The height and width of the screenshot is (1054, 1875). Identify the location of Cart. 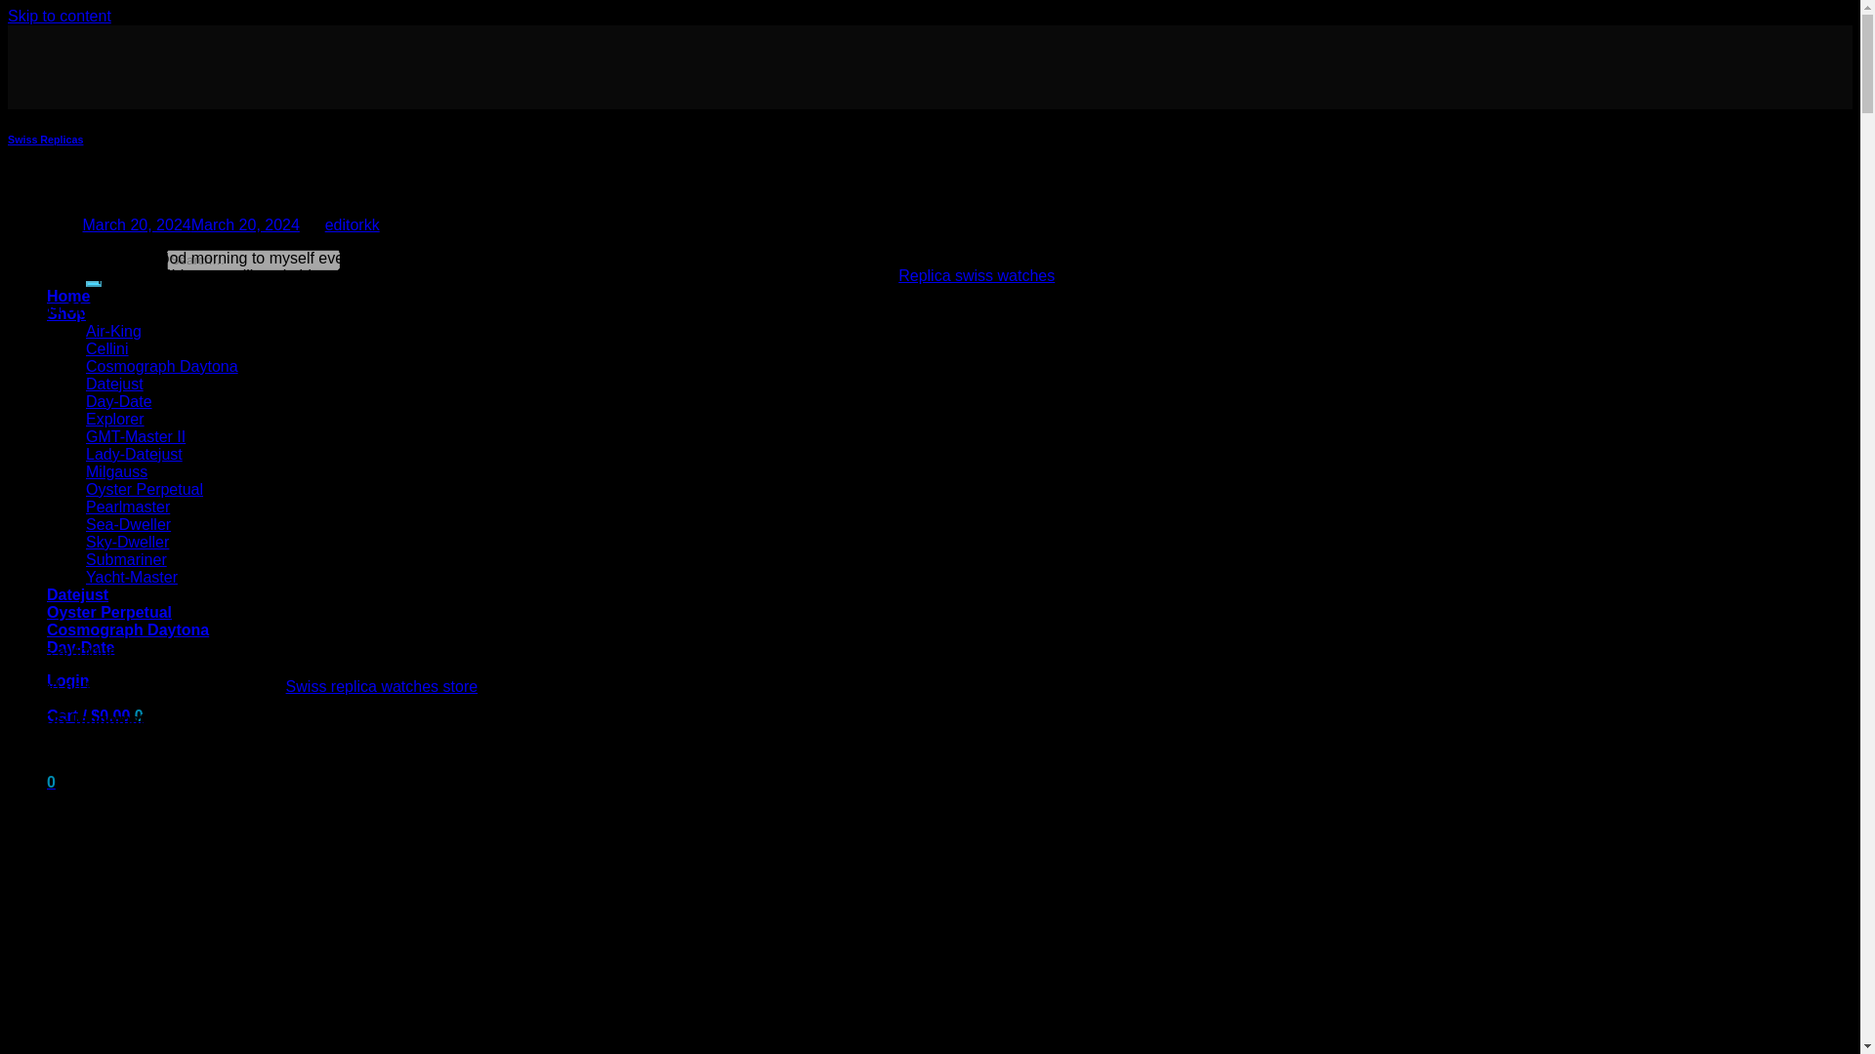
(96, 714).